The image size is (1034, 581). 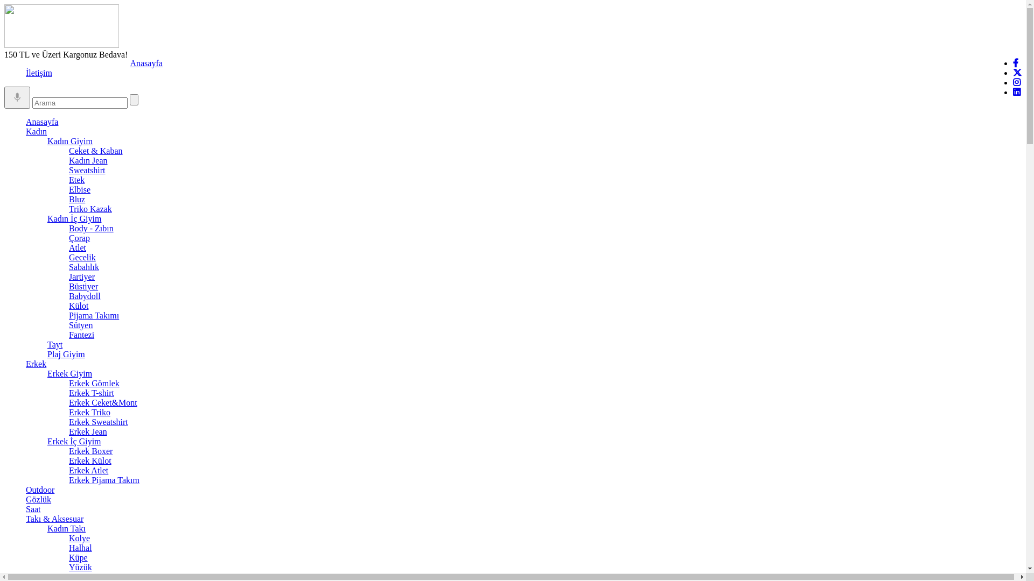 What do you see at coordinates (90, 209) in the screenshot?
I see `Triko Kazak` at bounding box center [90, 209].